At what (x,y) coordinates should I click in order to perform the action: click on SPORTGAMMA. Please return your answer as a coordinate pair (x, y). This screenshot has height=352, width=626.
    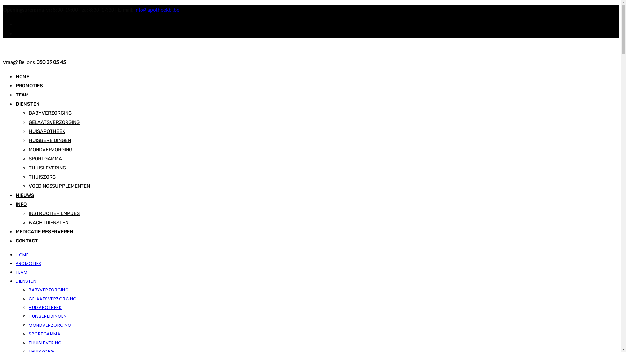
    Looking at the image, I should click on (45, 159).